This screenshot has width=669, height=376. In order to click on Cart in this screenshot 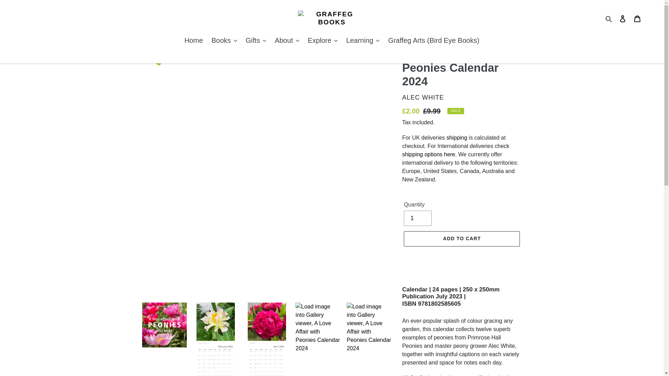, I will do `click(637, 18)`.